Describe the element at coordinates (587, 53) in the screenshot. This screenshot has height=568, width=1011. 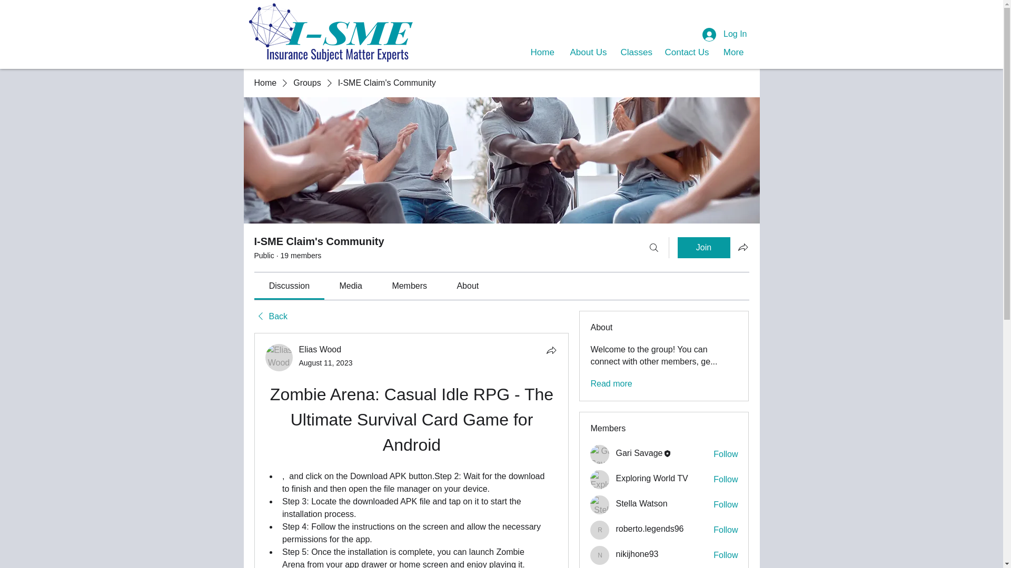
I see `About Us` at that location.